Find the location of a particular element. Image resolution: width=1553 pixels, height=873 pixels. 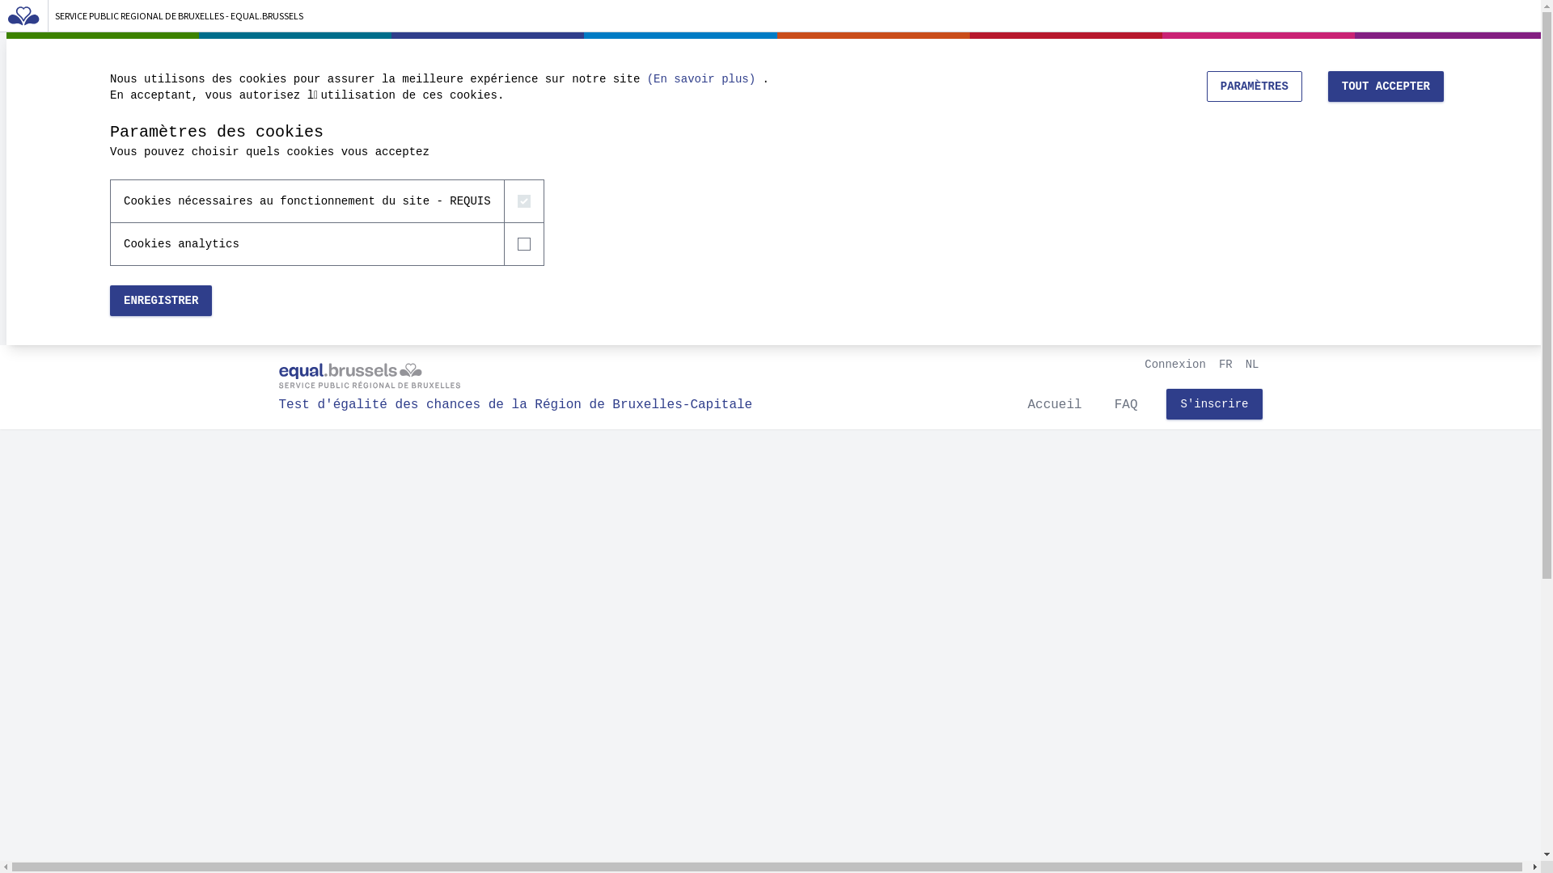

(En savoir plus) is located at coordinates (701, 79).